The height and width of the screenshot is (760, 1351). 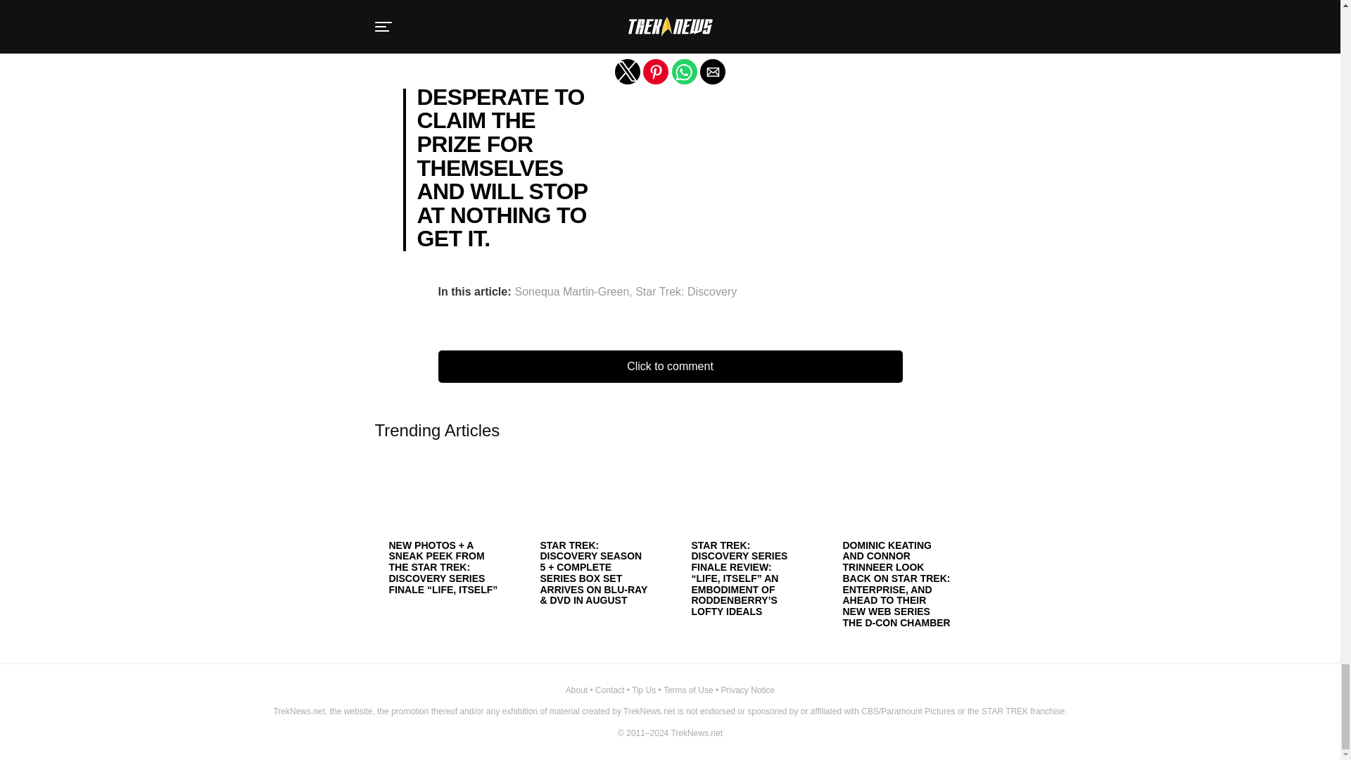 What do you see at coordinates (577, 690) in the screenshot?
I see `About` at bounding box center [577, 690].